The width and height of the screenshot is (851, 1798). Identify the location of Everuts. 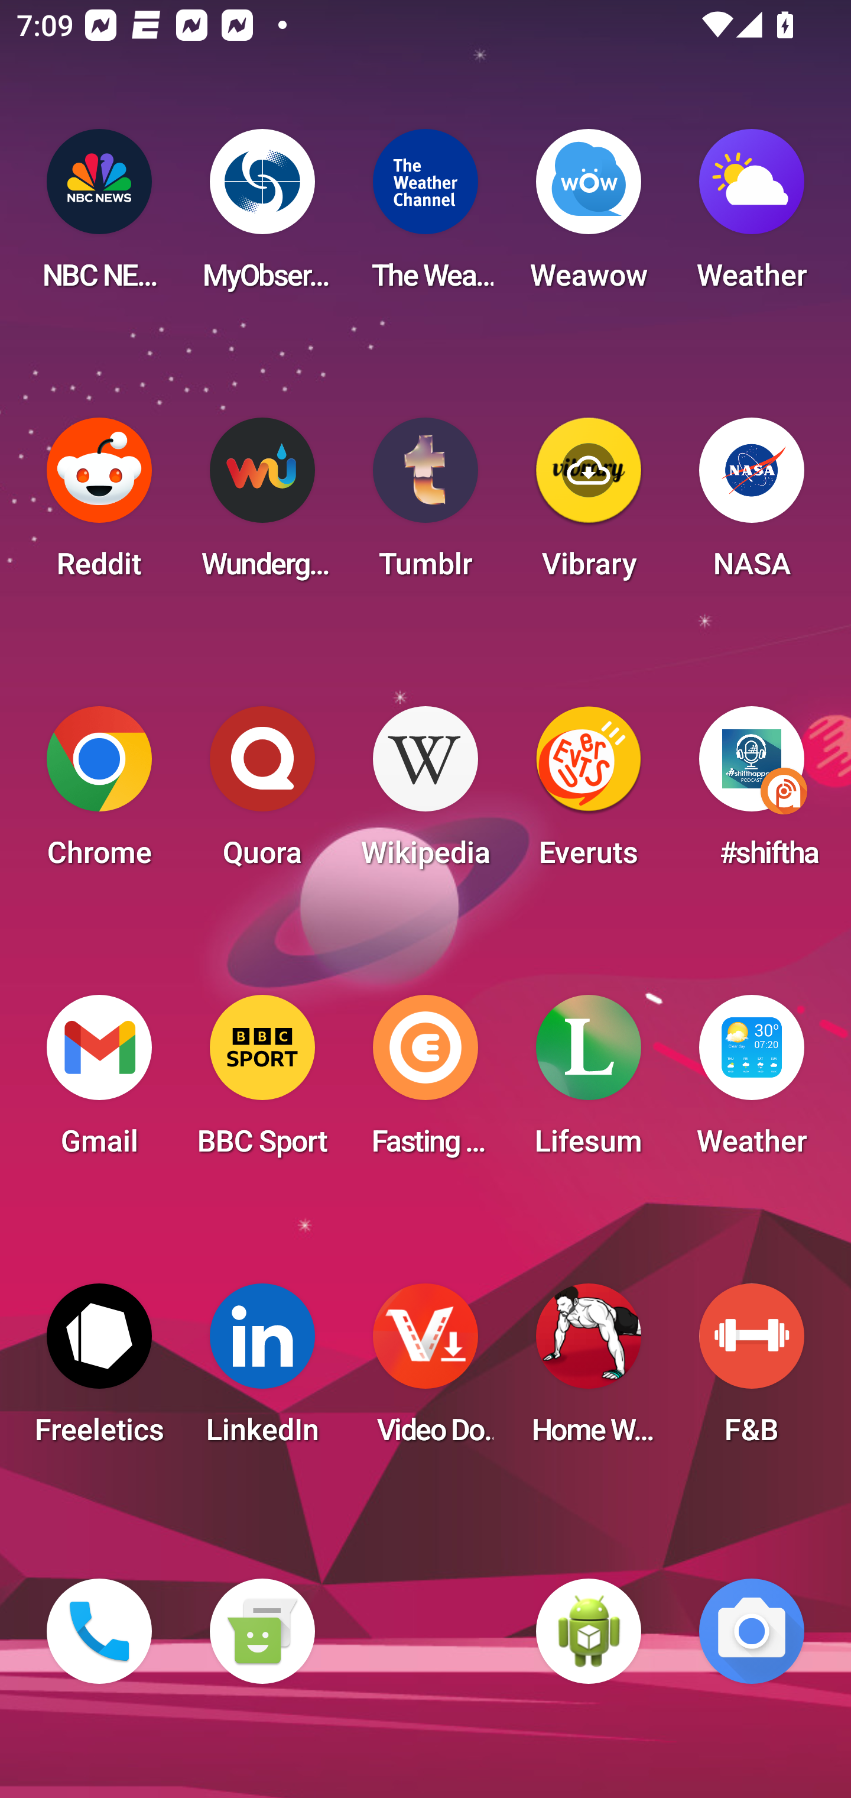
(589, 794).